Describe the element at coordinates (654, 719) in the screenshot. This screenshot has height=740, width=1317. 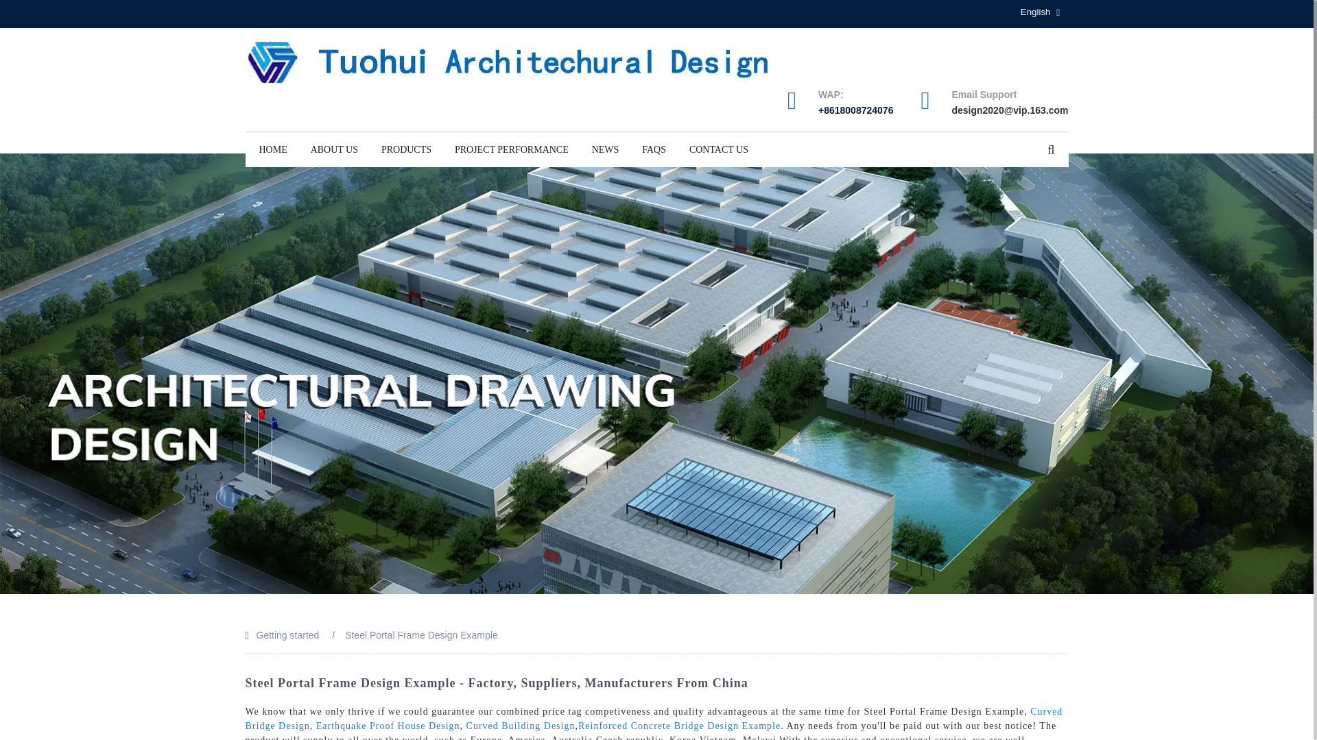
I see `Curved Bridge Design` at that location.